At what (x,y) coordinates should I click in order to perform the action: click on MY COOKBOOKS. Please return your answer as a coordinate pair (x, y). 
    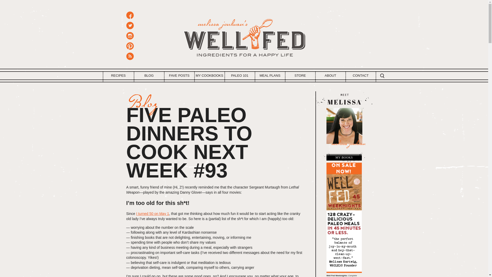
    Looking at the image, I should click on (210, 75).